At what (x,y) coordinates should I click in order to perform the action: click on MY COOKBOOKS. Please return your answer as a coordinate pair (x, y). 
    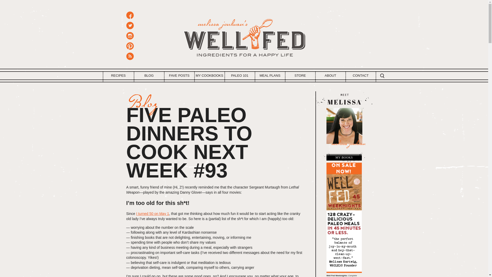
    Looking at the image, I should click on (210, 75).